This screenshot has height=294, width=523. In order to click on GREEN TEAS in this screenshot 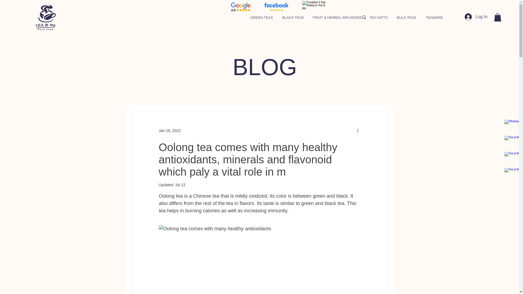, I will do `click(261, 17)`.